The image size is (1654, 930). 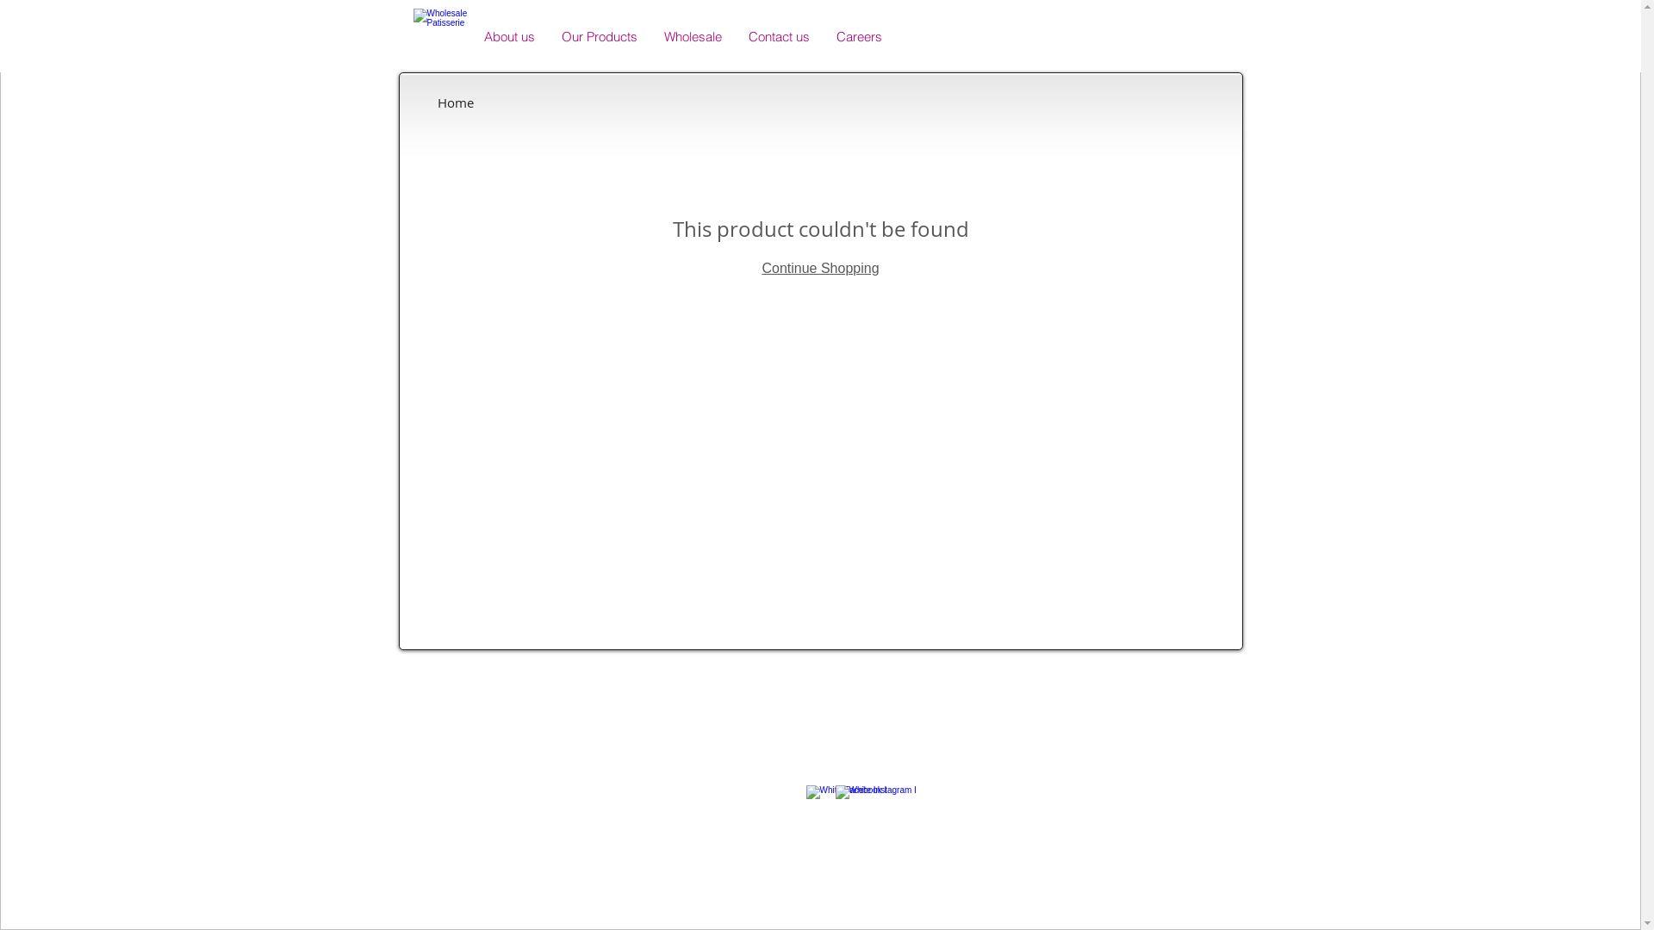 I want to click on Continue Shopping, so click(x=820, y=269).